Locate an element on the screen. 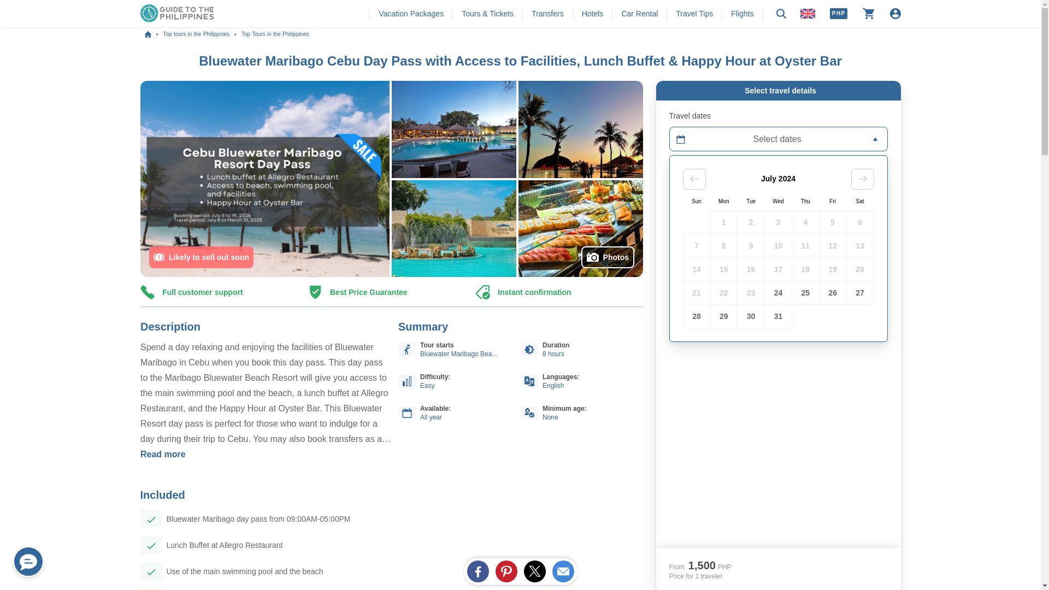 Image resolution: width=1049 pixels, height=590 pixels. Friday is located at coordinates (833, 201).